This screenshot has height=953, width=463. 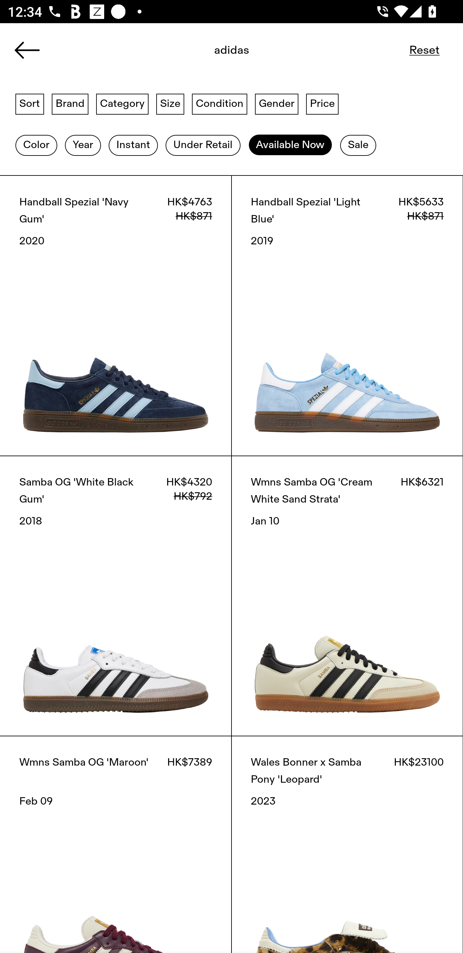 I want to click on Size, so click(x=170, y=103).